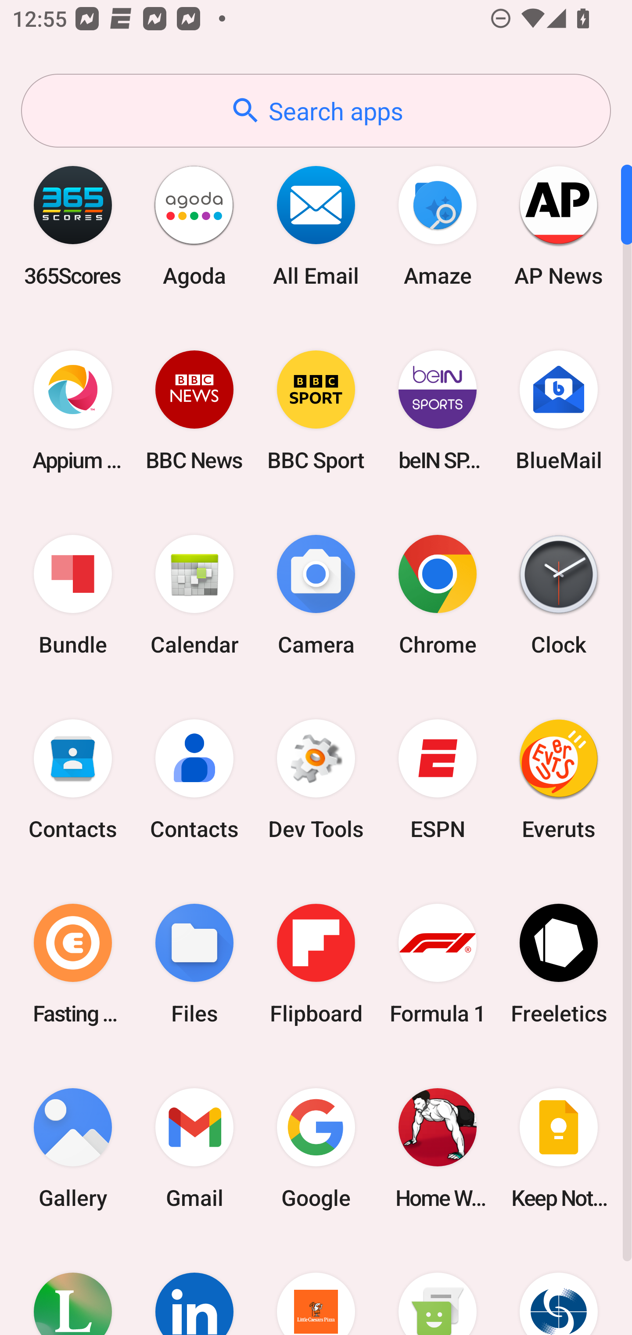  Describe the element at coordinates (194, 595) in the screenshot. I see `Calendar` at that location.